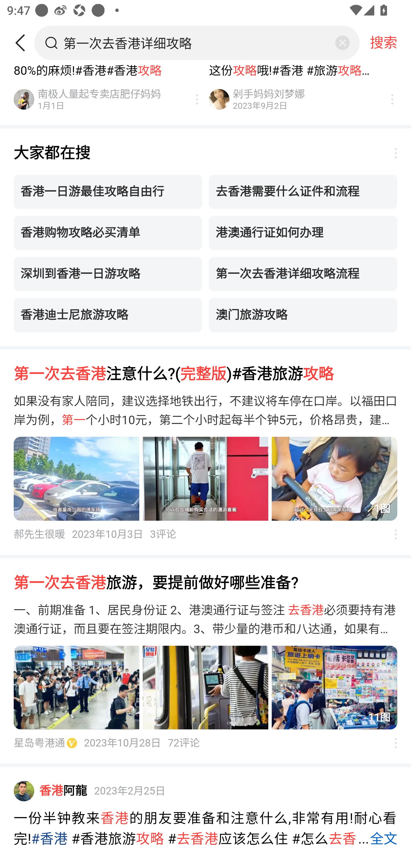 This screenshot has height=845, width=411. I want to click on 搜索, so click(384, 43).